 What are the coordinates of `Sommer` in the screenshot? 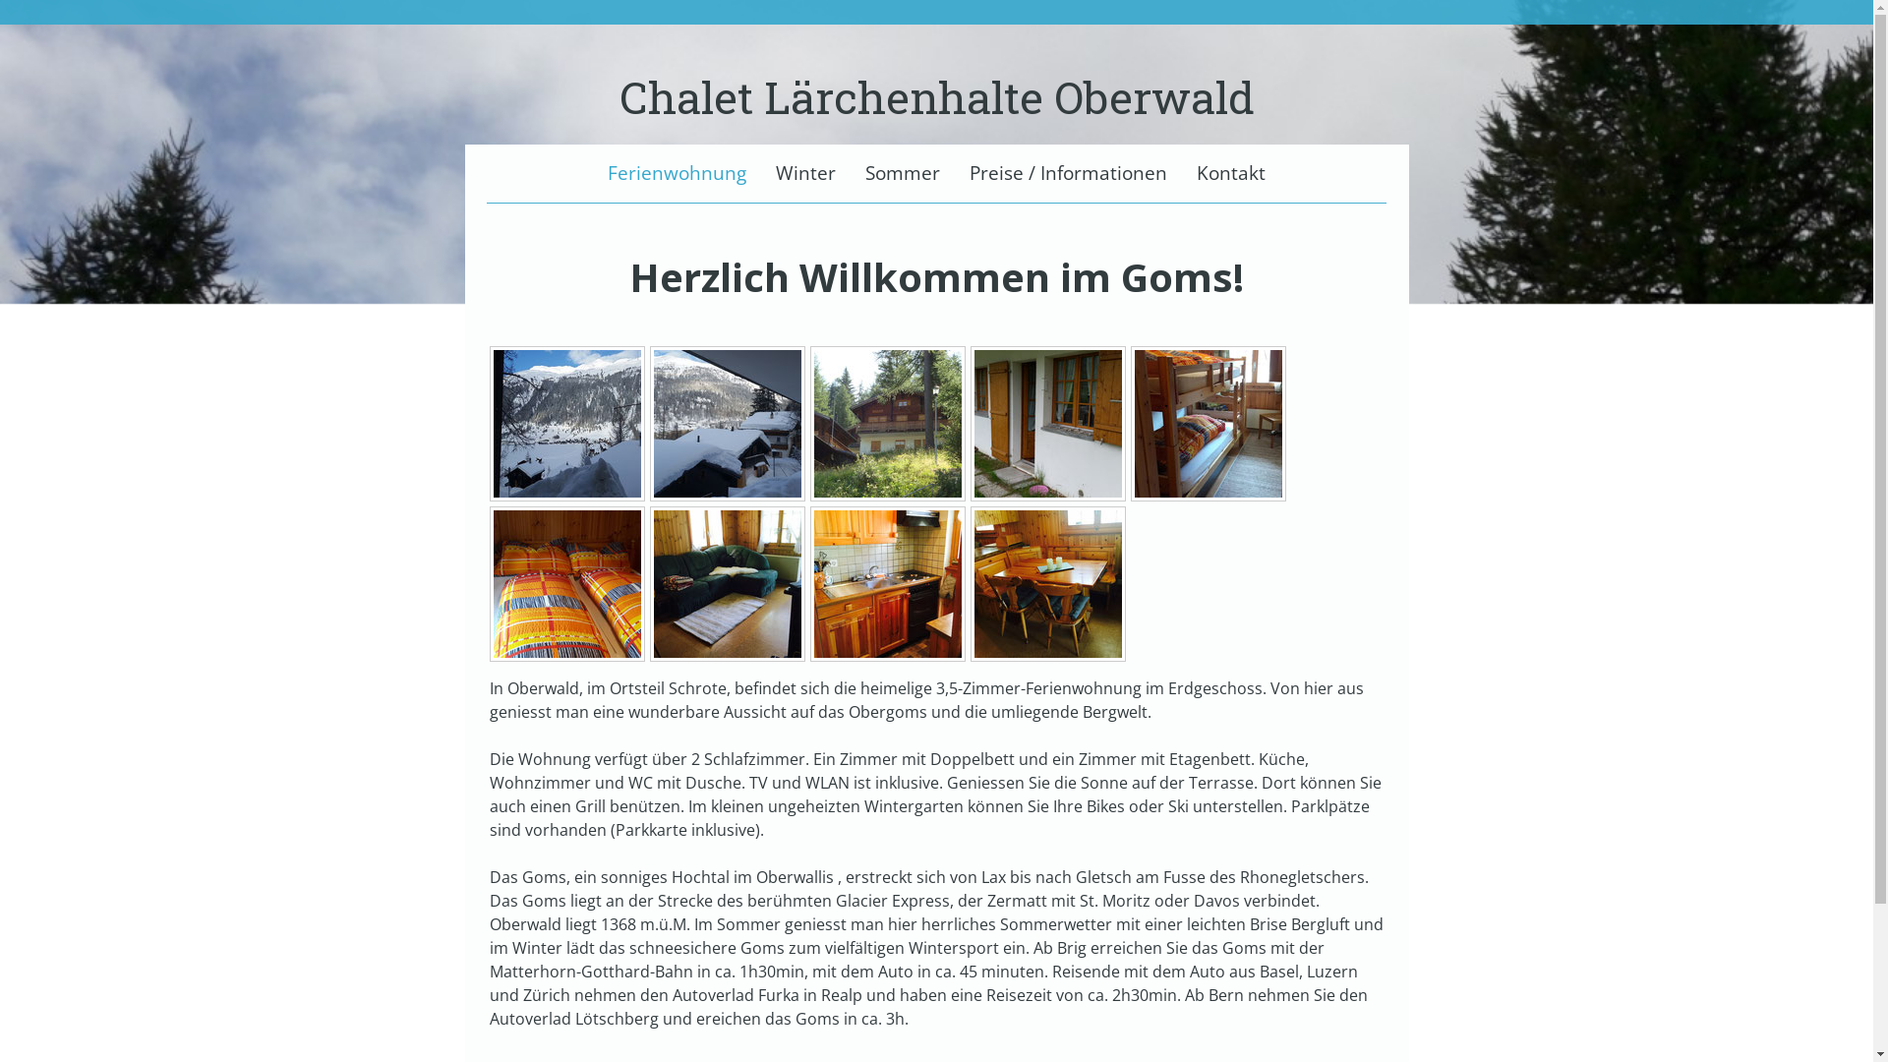 It's located at (903, 173).